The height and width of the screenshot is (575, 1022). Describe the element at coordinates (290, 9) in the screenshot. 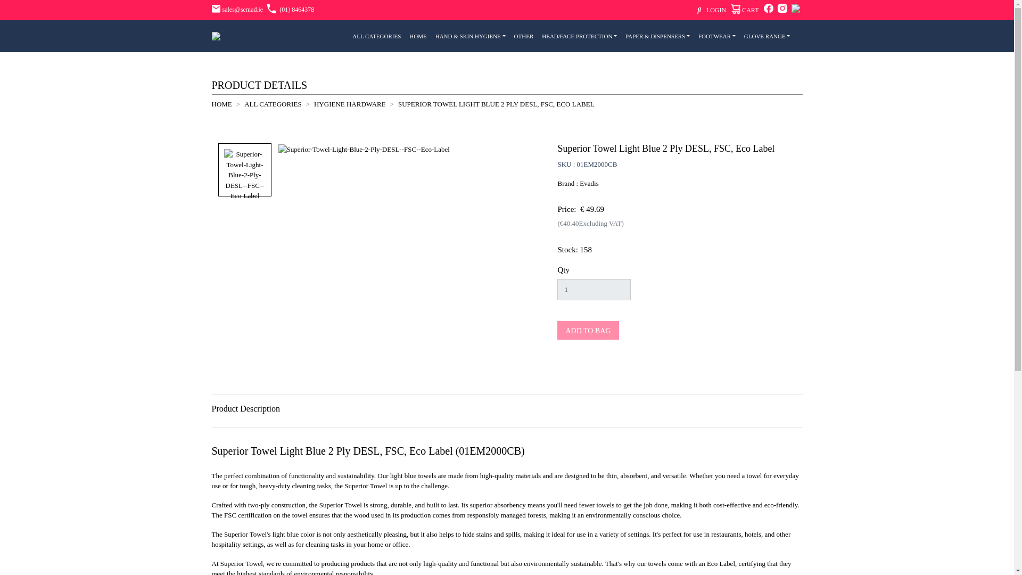

I see `Phone` at that location.